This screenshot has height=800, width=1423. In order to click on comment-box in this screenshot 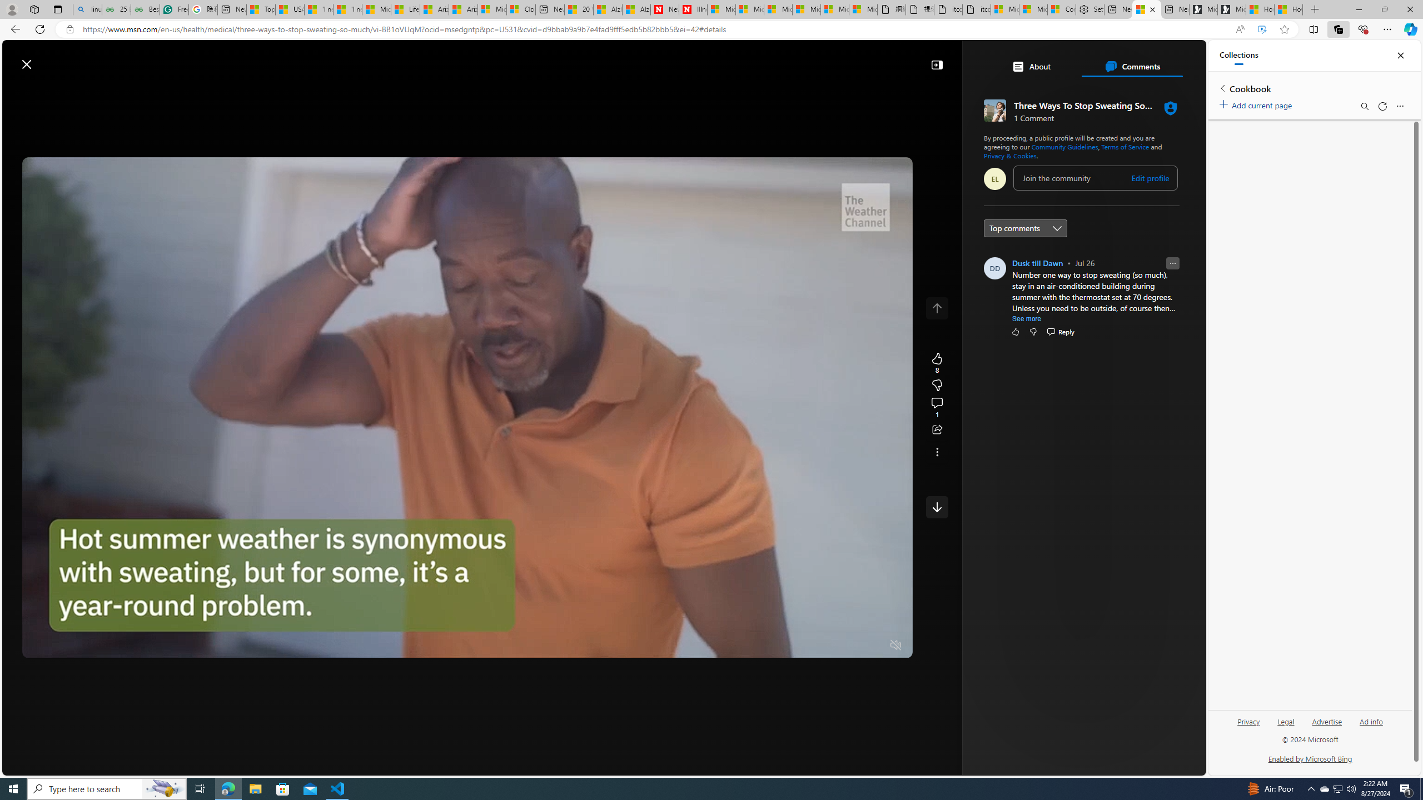, I will do `click(1095, 178)`.